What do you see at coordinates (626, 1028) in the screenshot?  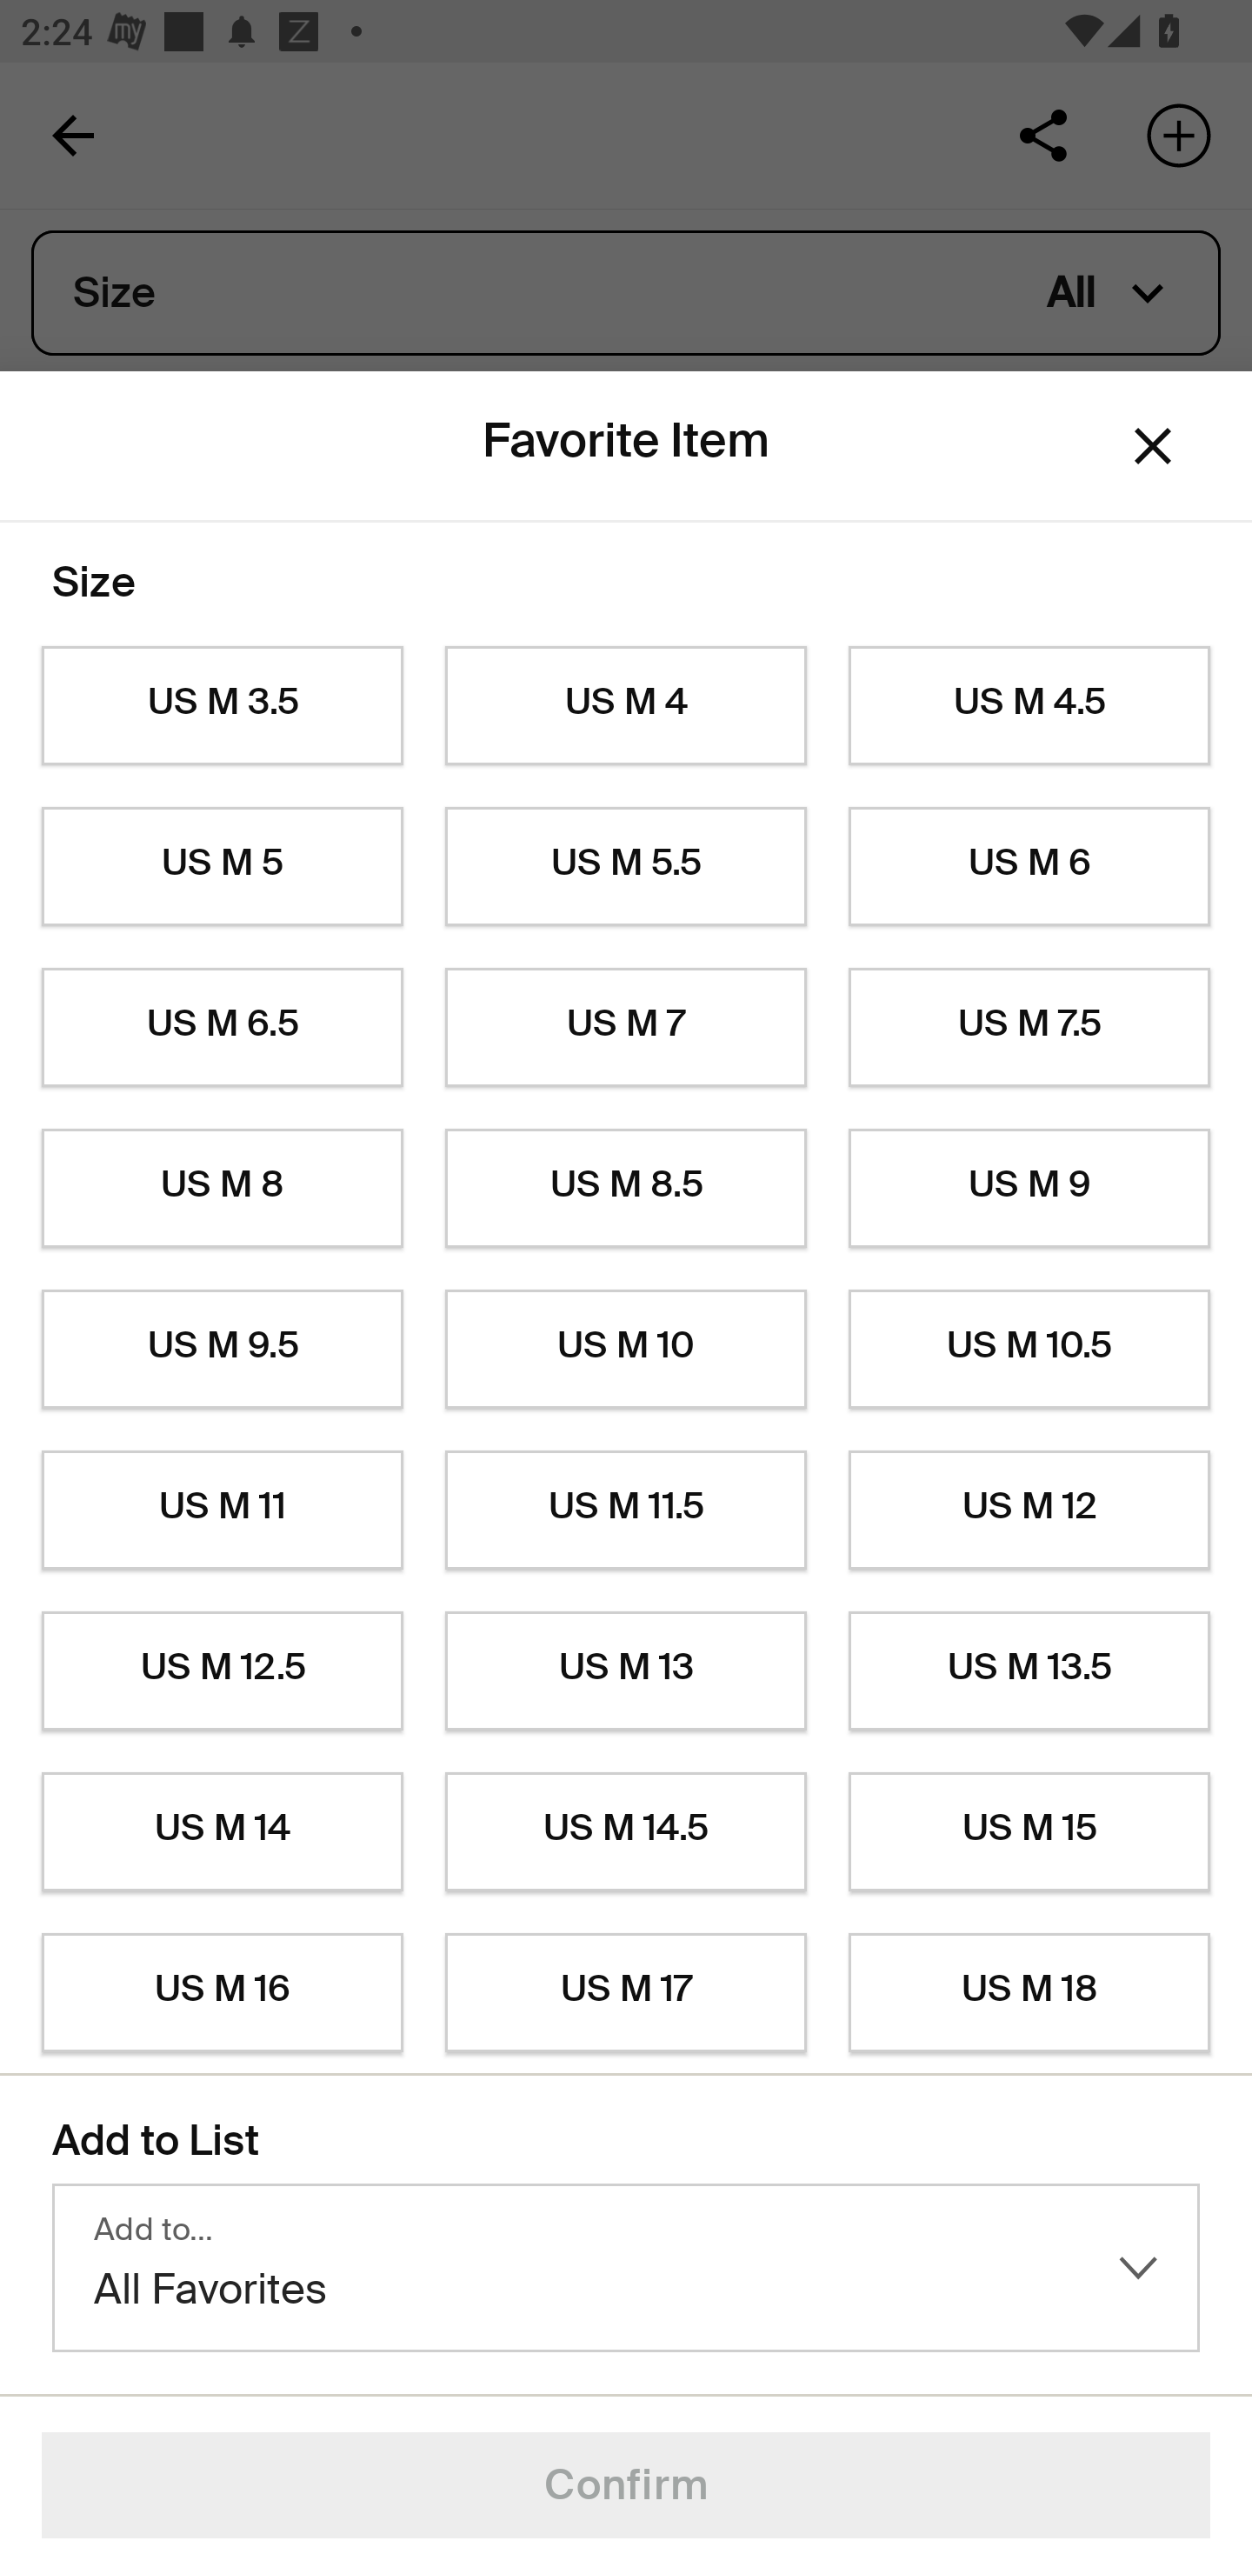 I see `US M 7` at bounding box center [626, 1028].